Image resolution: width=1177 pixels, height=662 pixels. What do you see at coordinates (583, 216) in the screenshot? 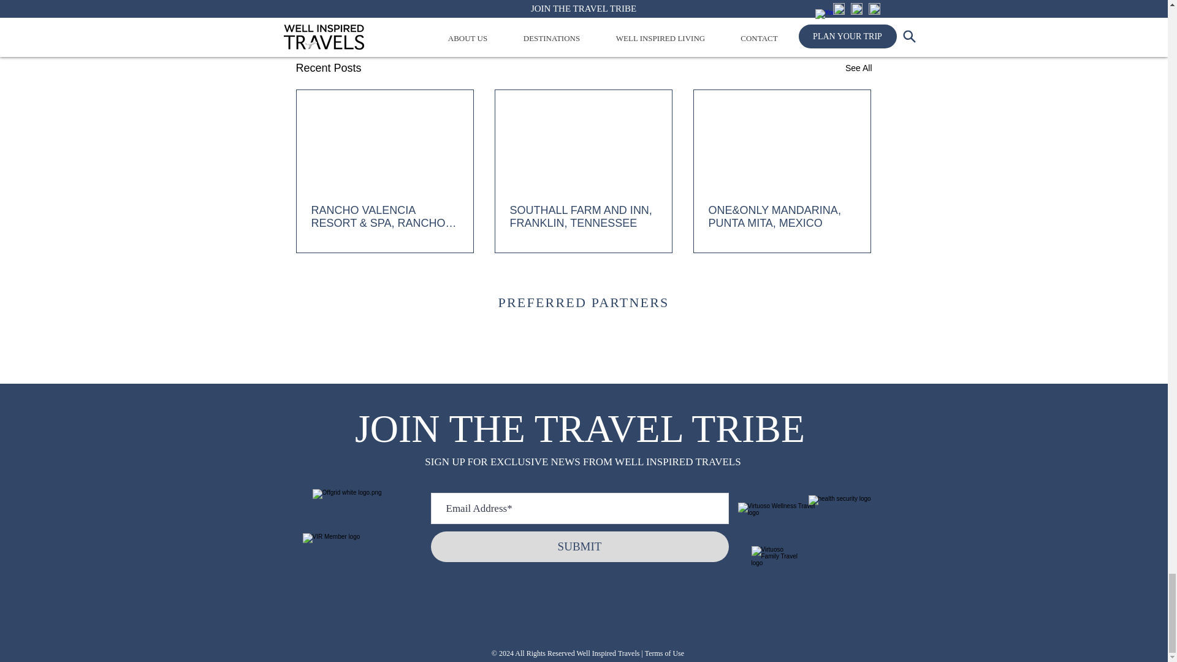
I see `SOUTHALL FARM AND INN, FRANKLIN, TENNESSEE` at bounding box center [583, 216].